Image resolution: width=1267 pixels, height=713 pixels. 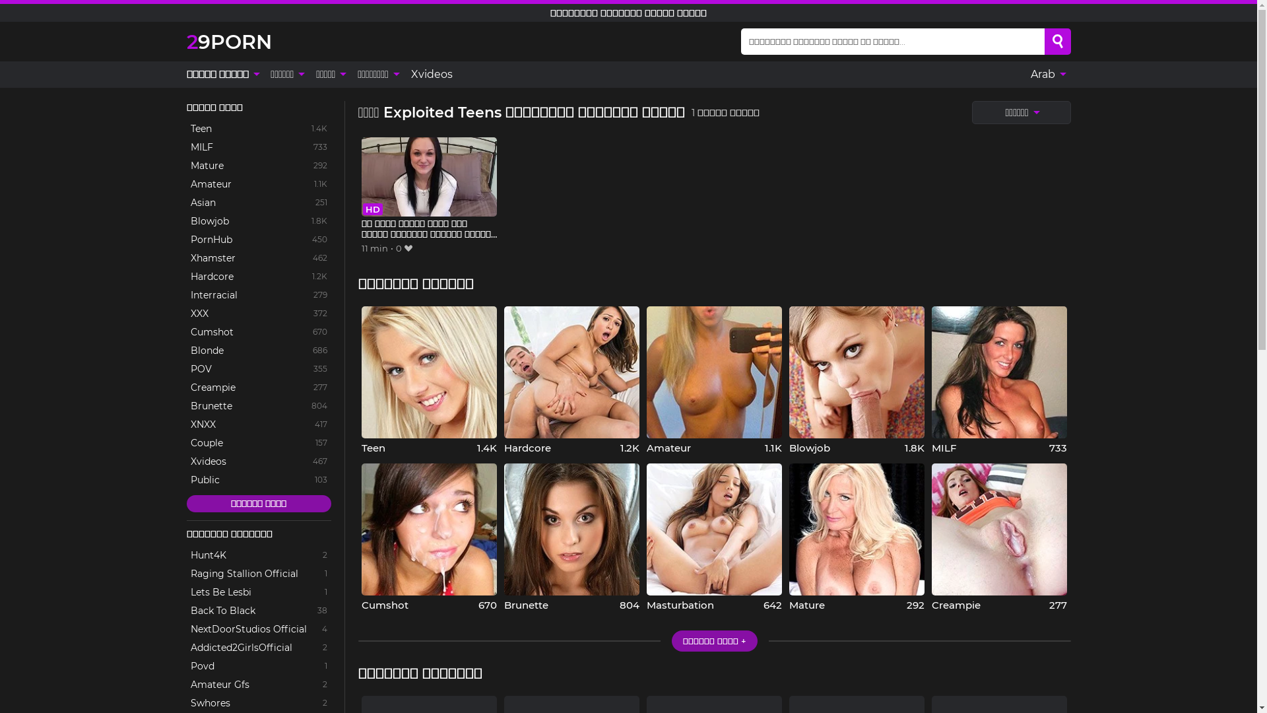 I want to click on Xvideos, so click(x=259, y=461).